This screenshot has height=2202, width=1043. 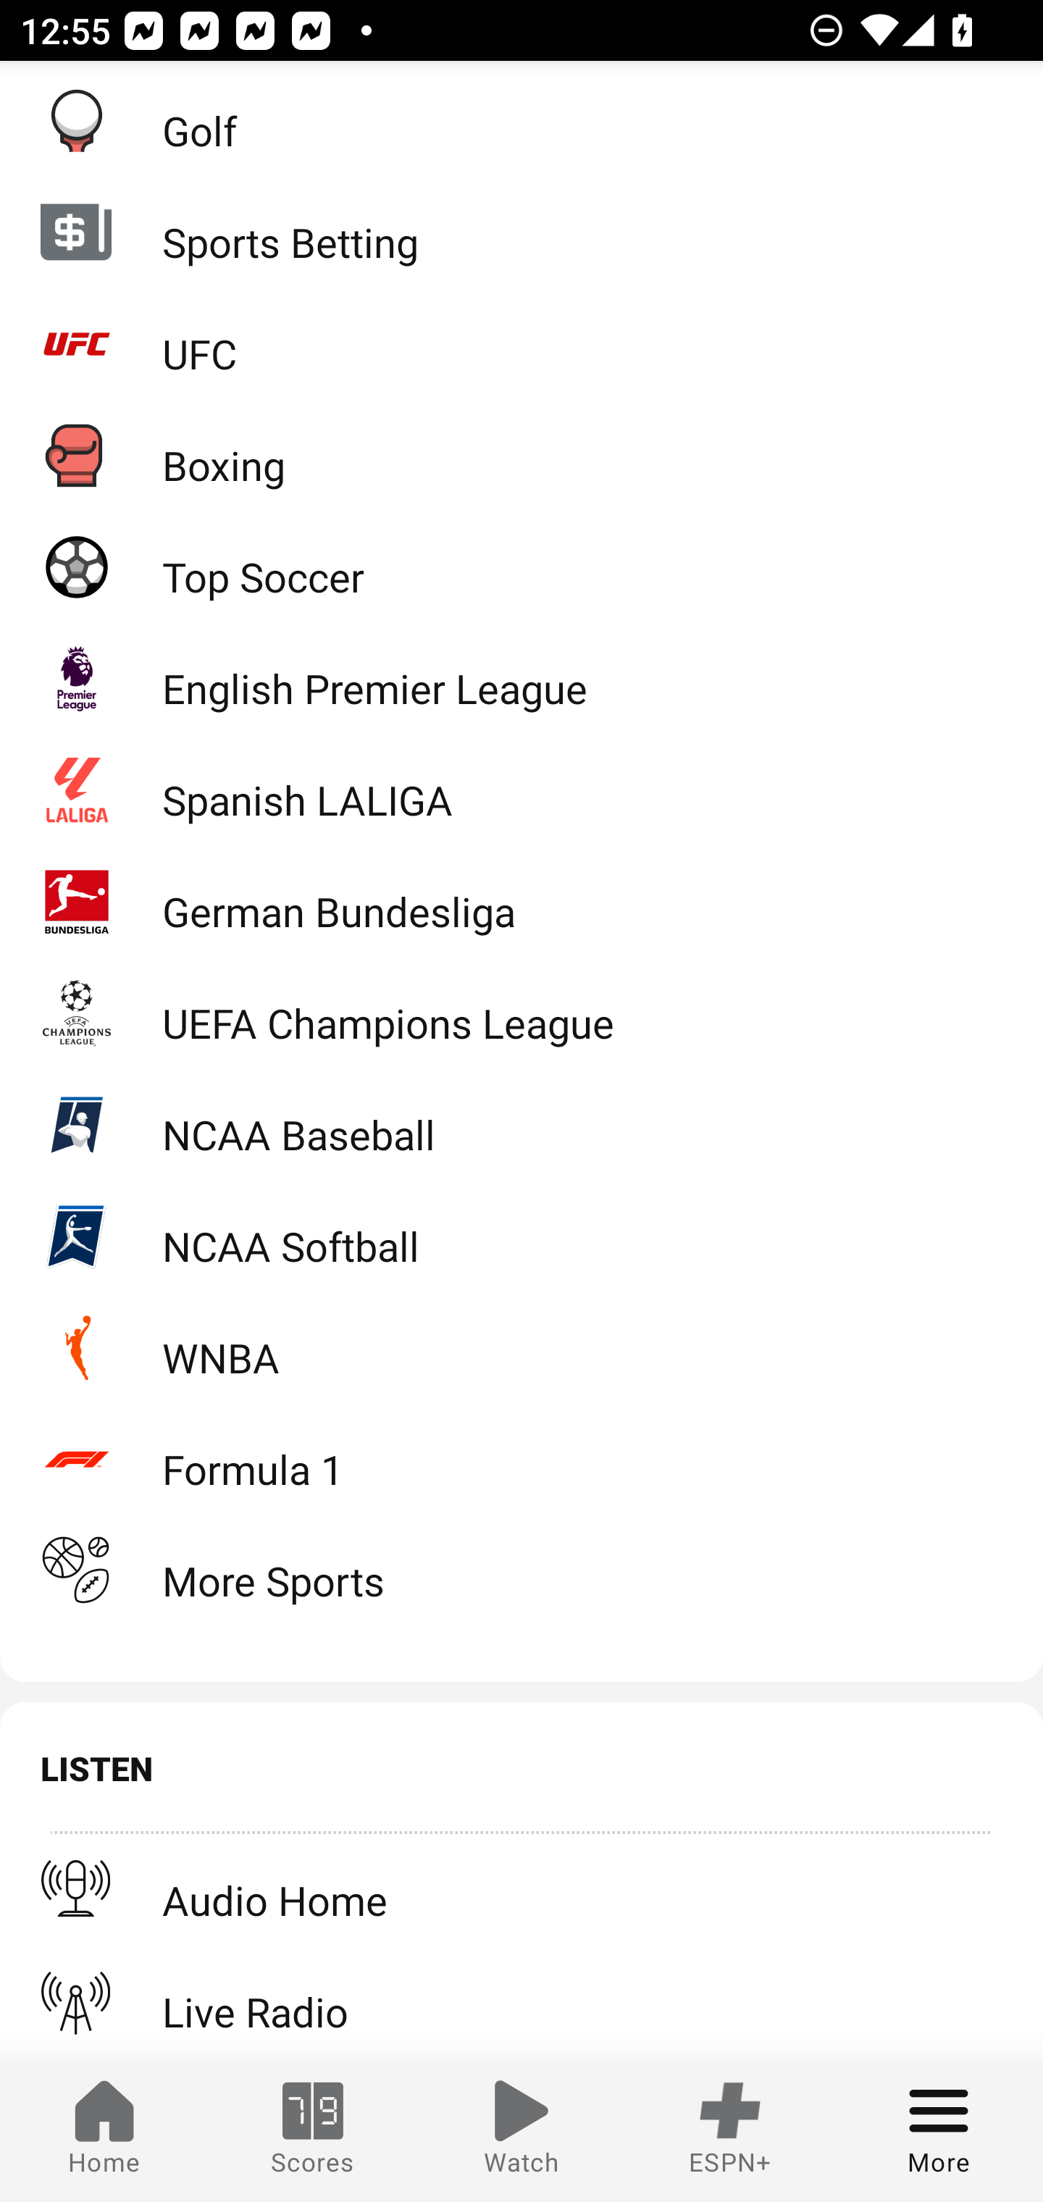 What do you see at coordinates (521, 1570) in the screenshot?
I see `More Sports A More Sports` at bounding box center [521, 1570].